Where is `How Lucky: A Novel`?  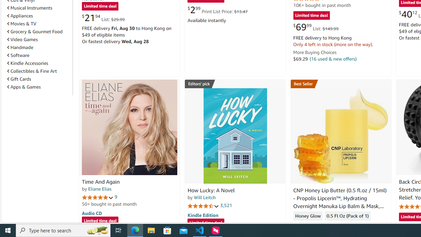 How Lucky: A Novel is located at coordinates (211, 190).